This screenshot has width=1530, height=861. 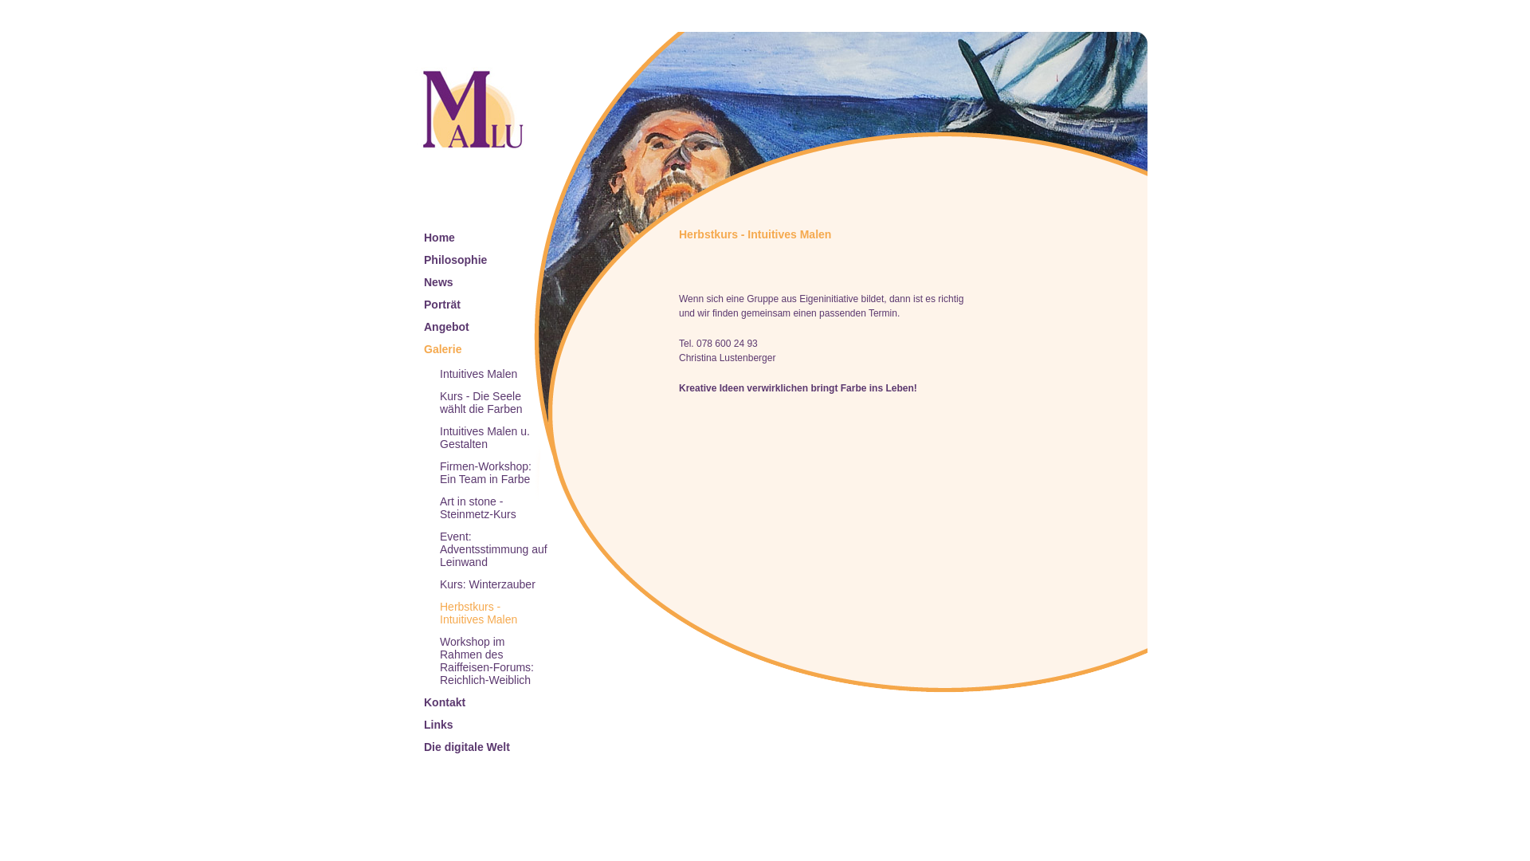 What do you see at coordinates (440, 238) in the screenshot?
I see `Home` at bounding box center [440, 238].